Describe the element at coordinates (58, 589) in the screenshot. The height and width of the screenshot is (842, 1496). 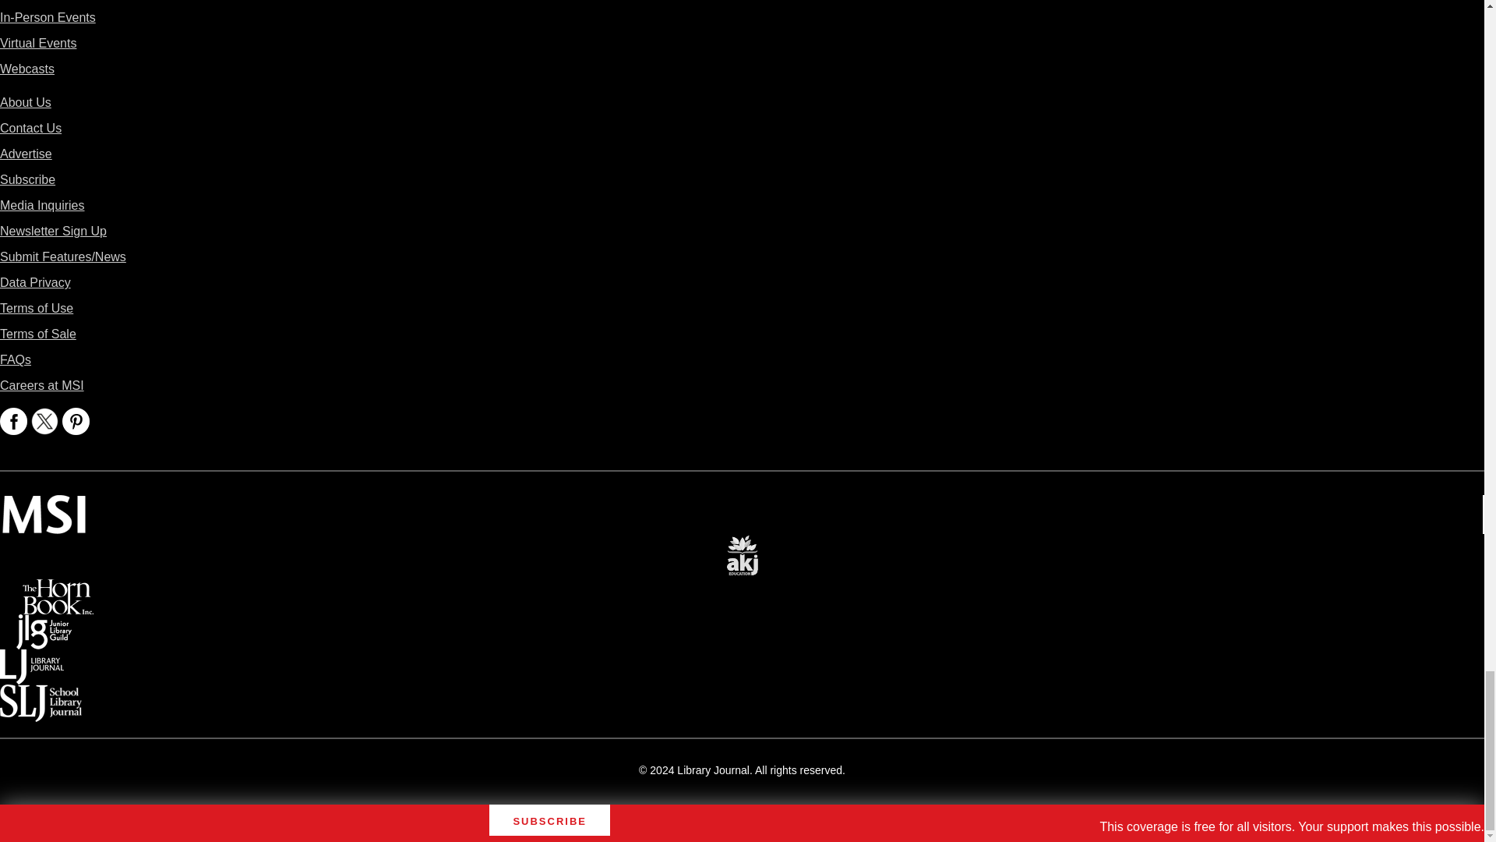
I see `The Horn Book` at that location.